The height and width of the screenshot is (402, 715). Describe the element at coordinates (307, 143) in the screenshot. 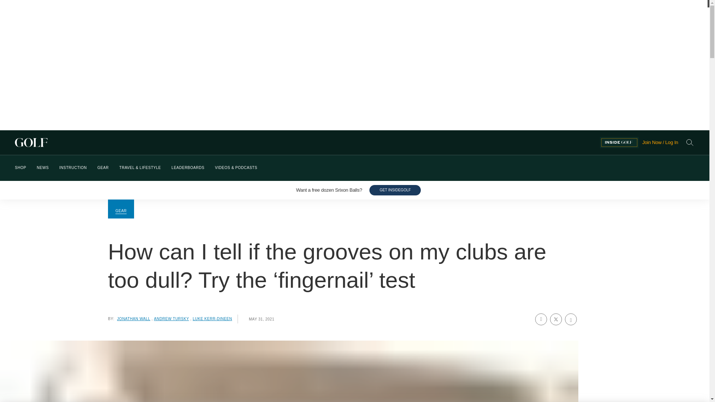

I see `Golf logo. Back to home.` at that location.